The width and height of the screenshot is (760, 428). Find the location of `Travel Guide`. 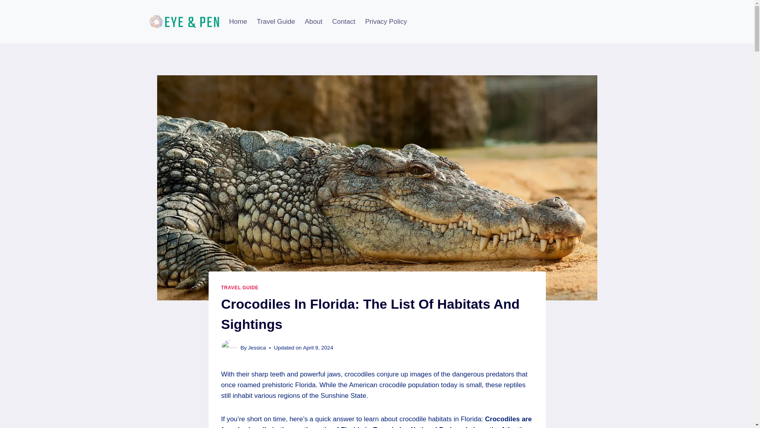

Travel Guide is located at coordinates (275, 21).